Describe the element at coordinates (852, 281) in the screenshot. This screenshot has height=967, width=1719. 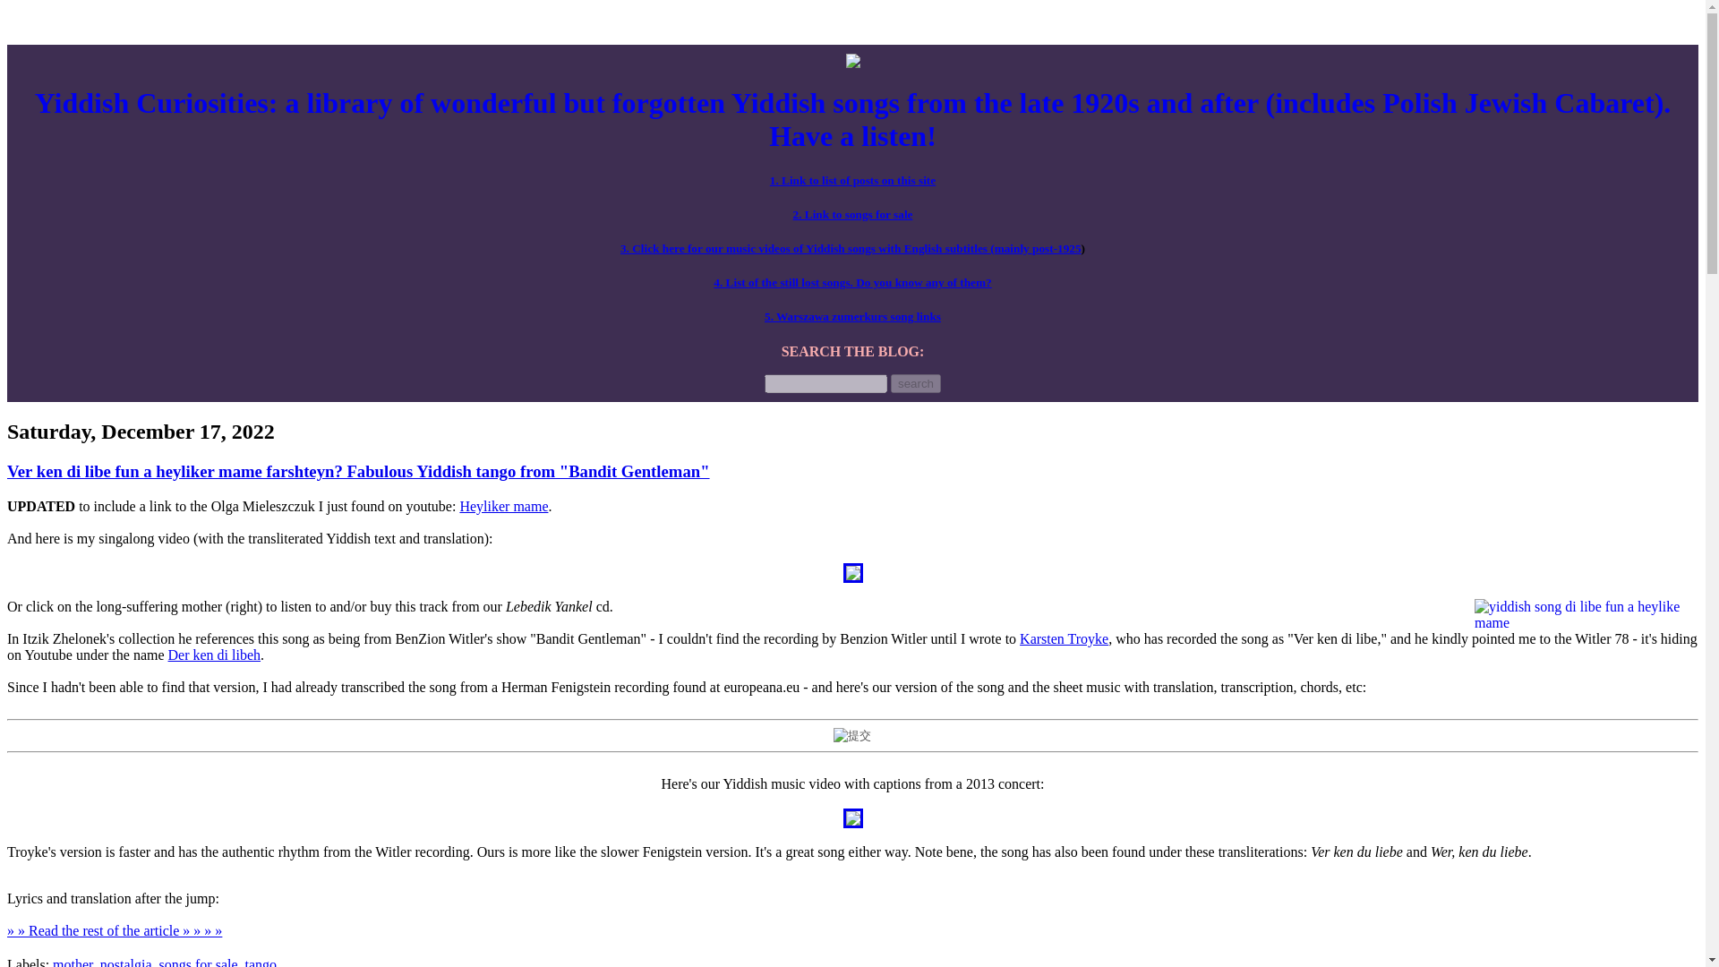
I see `4. List of the still lost songs. Do you know any of them?` at that location.